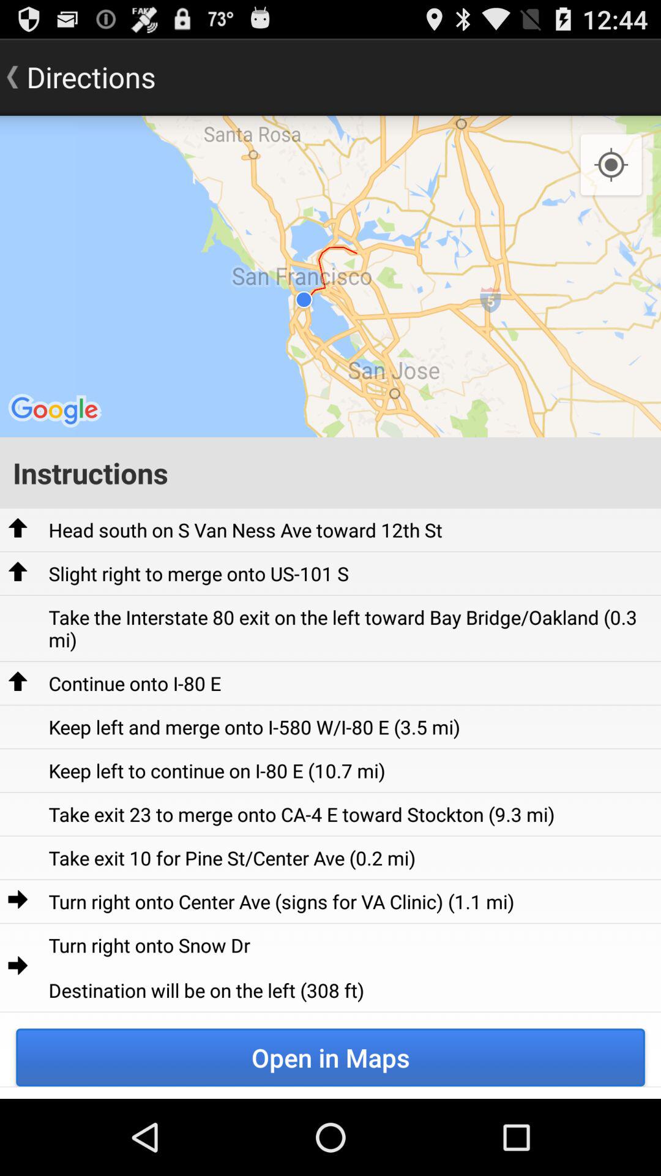 The height and width of the screenshot is (1176, 661). Describe the element at coordinates (198, 573) in the screenshot. I see `tap icon next to the up` at that location.